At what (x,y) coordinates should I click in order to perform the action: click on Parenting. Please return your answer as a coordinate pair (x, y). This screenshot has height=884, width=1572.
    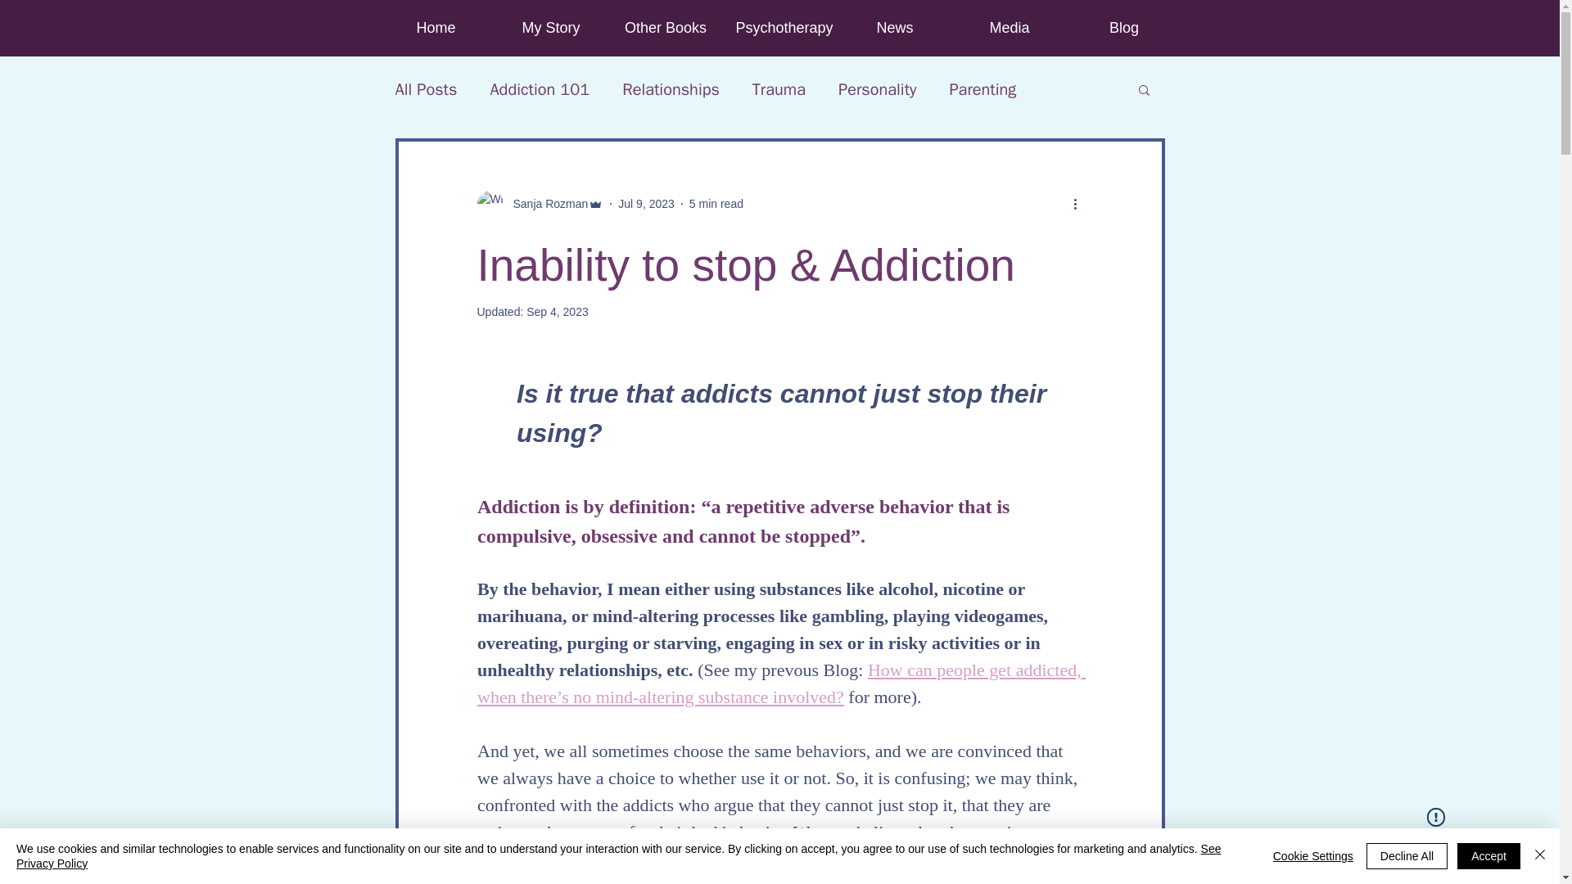
    Looking at the image, I should click on (982, 90).